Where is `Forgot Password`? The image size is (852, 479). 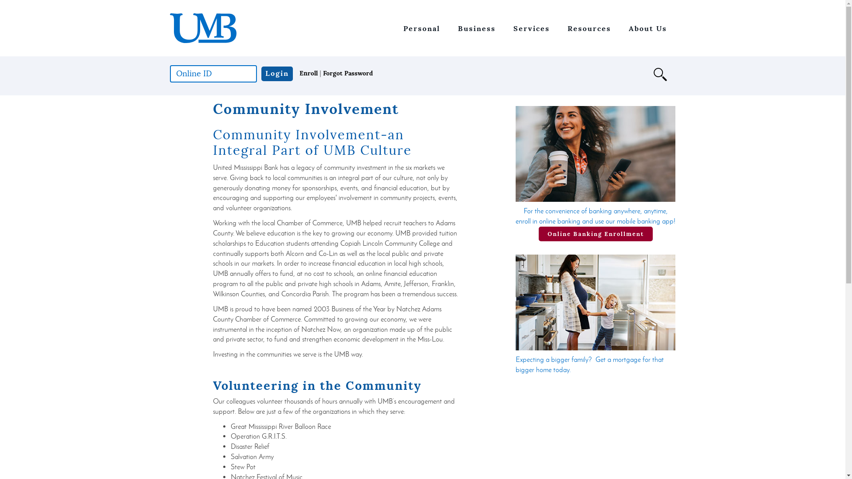
Forgot Password is located at coordinates (348, 73).